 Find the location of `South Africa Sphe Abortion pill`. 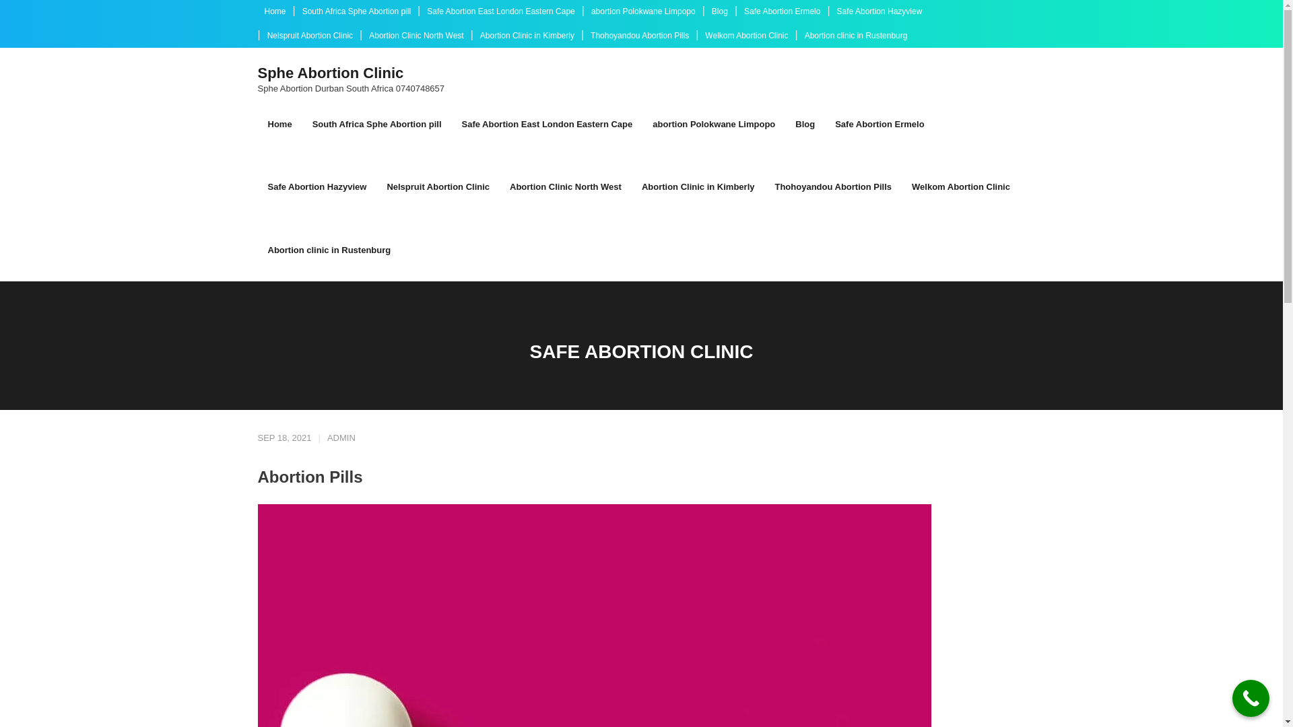

South Africa Sphe Abortion pill is located at coordinates (377, 124).